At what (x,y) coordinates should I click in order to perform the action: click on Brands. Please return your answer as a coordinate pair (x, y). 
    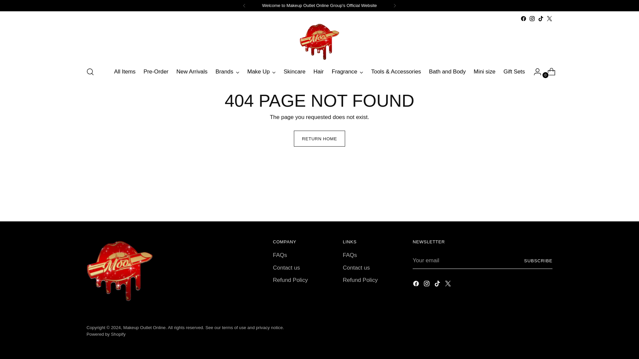
    Looking at the image, I should click on (227, 72).